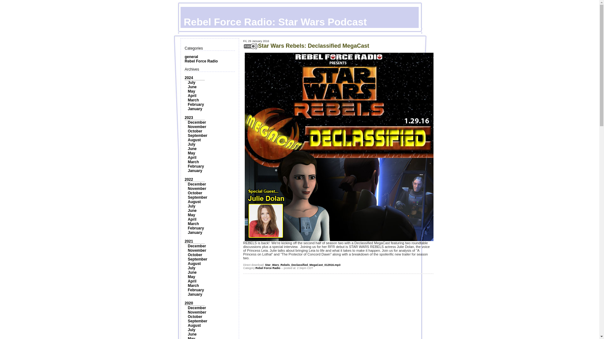 The height and width of the screenshot is (339, 604). Describe the element at coordinates (192, 148) in the screenshot. I see `June` at that location.